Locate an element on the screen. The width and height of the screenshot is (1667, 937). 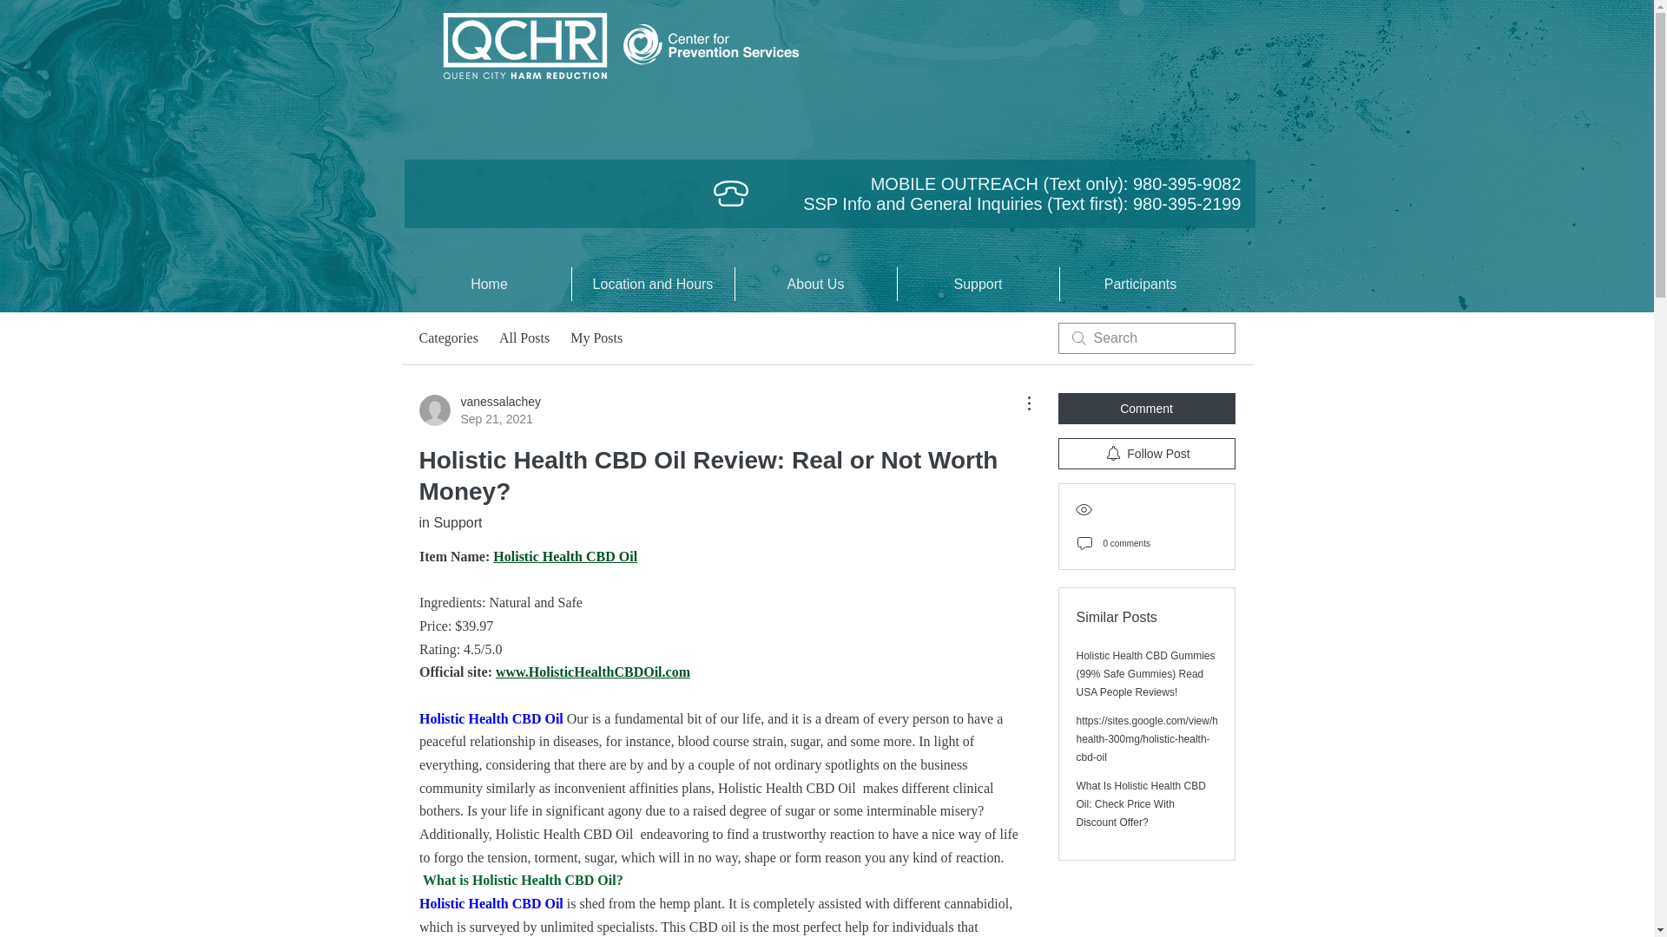
Holistic Health CBD Oil is located at coordinates (596, 338).